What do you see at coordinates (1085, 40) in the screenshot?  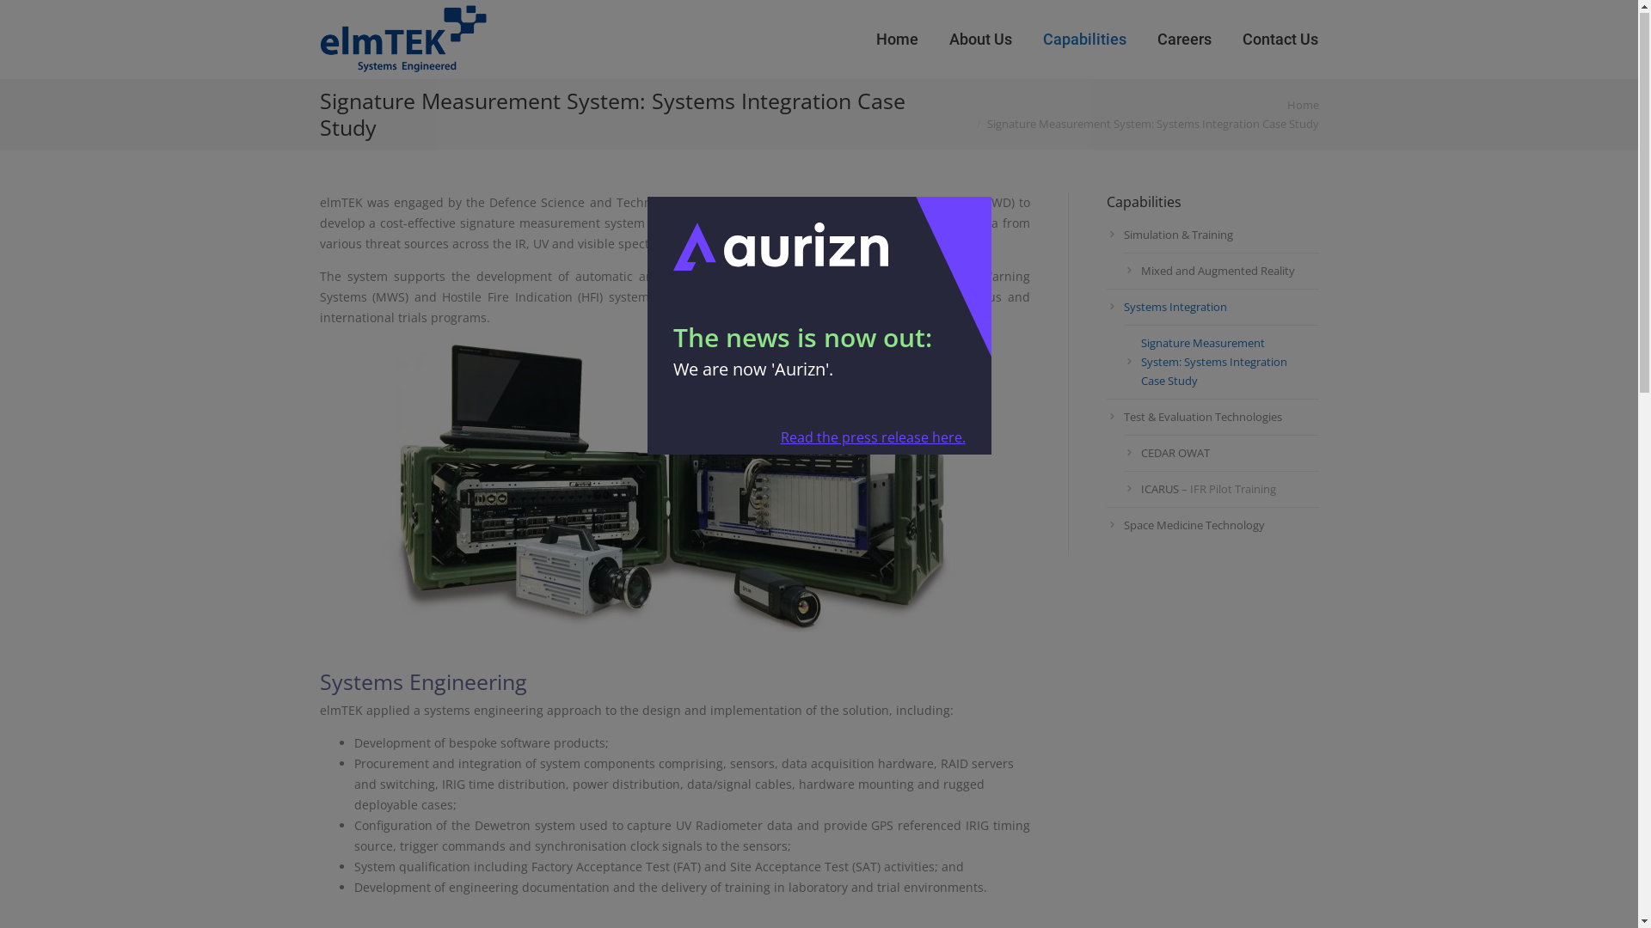 I see `Capabilities` at bounding box center [1085, 40].